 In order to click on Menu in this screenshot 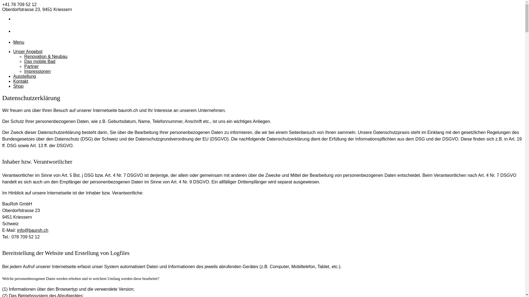, I will do `click(19, 42)`.